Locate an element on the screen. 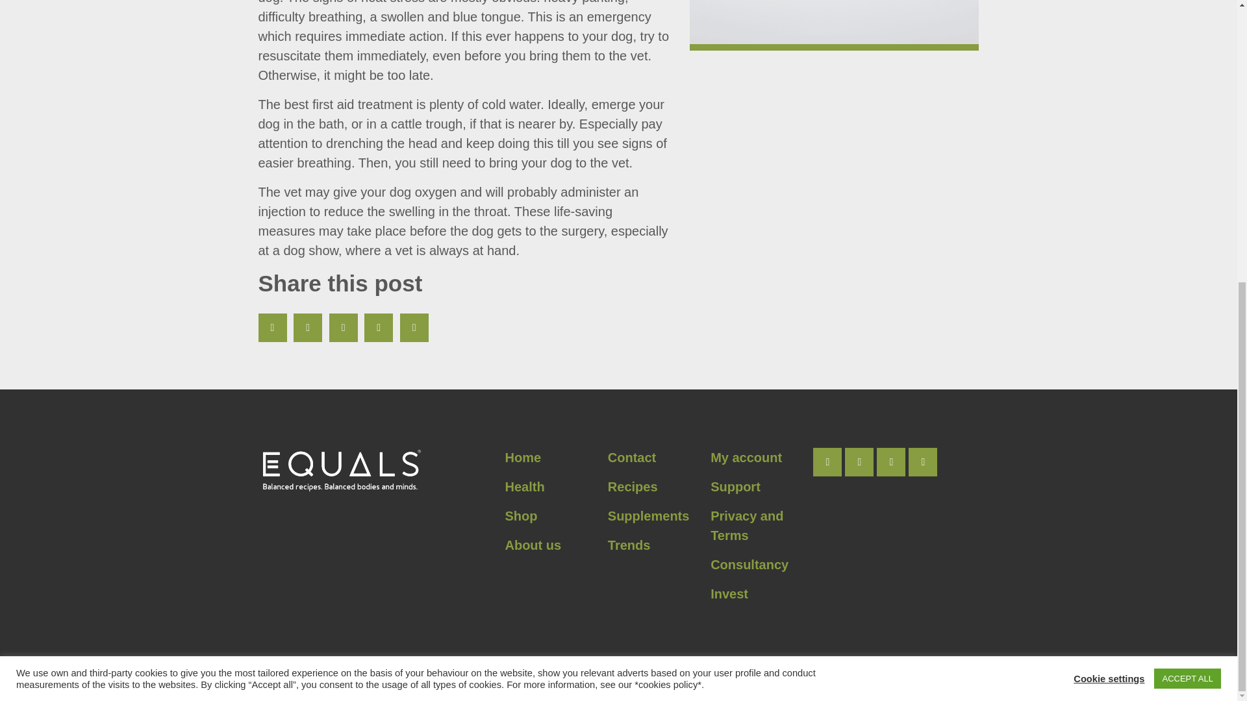  Deel op linkedin is located at coordinates (378, 327).